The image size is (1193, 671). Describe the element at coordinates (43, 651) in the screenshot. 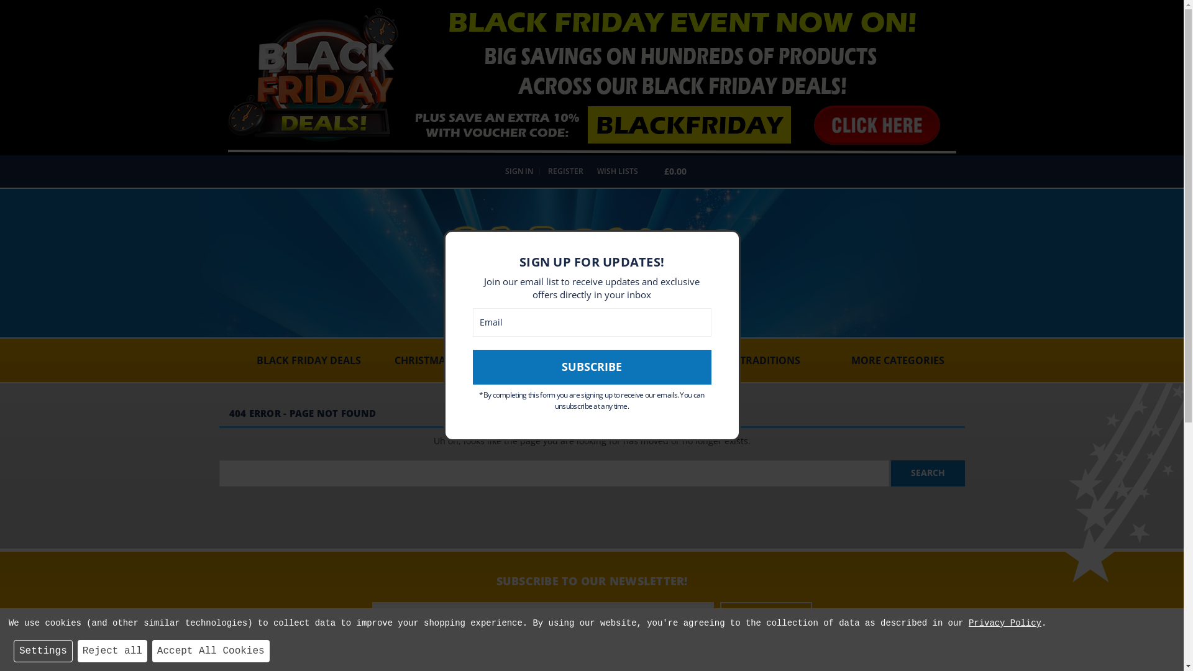

I see `Settings` at that location.